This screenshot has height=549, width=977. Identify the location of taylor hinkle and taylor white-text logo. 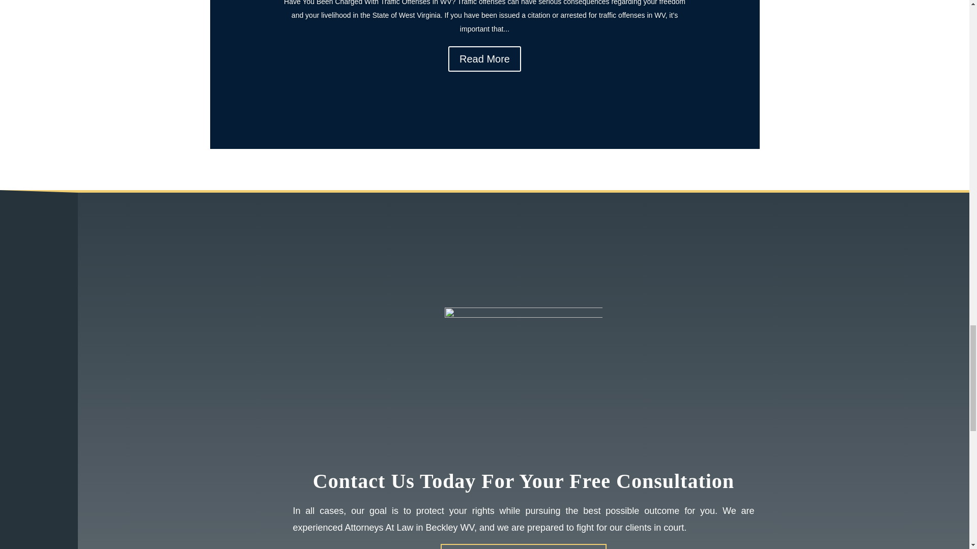
(523, 386).